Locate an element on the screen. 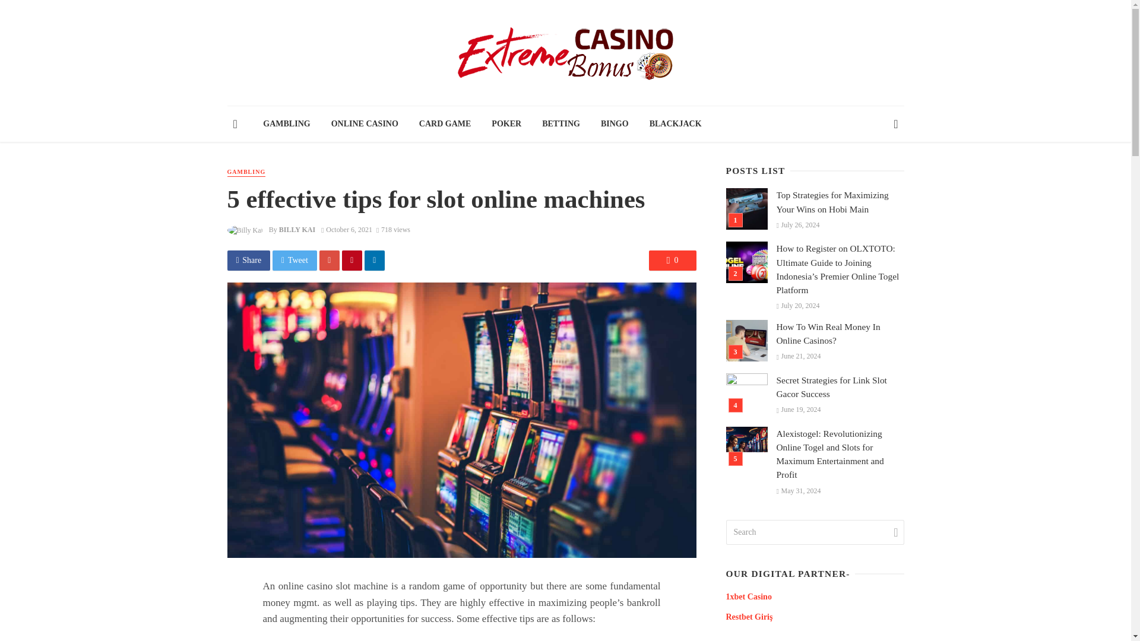 This screenshot has width=1140, height=641. BINGO is located at coordinates (614, 123).